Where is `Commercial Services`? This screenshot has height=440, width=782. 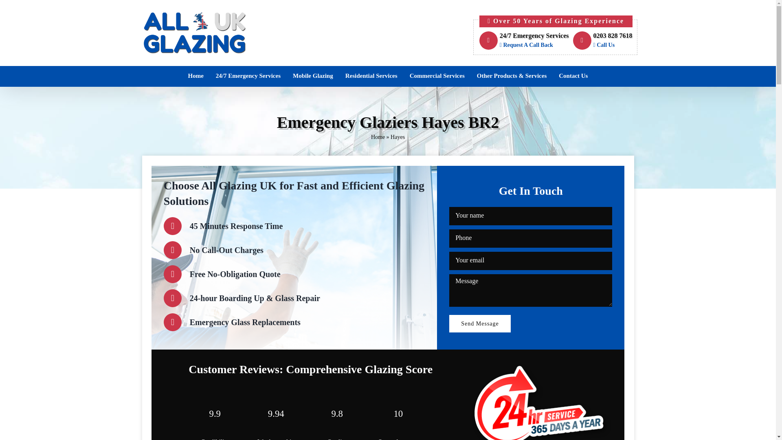
Commercial Services is located at coordinates (437, 76).